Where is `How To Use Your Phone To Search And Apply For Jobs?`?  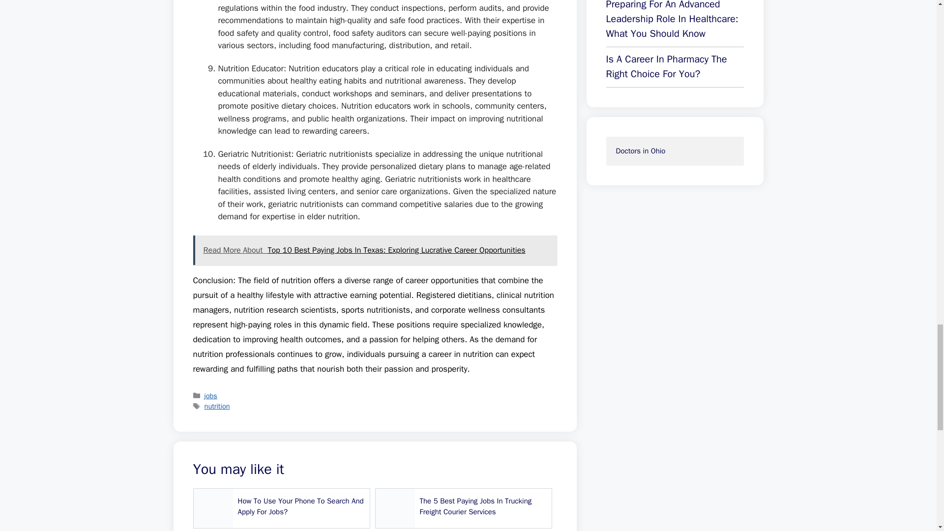
How To Use Your Phone To Search And Apply For Jobs? is located at coordinates (281, 508).